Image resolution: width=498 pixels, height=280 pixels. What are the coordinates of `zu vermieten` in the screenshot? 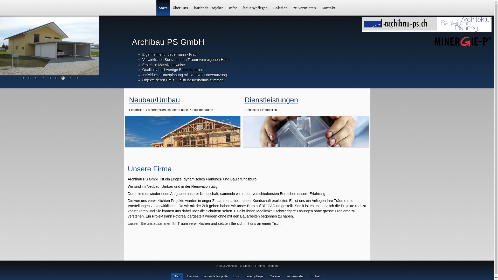 It's located at (305, 8).